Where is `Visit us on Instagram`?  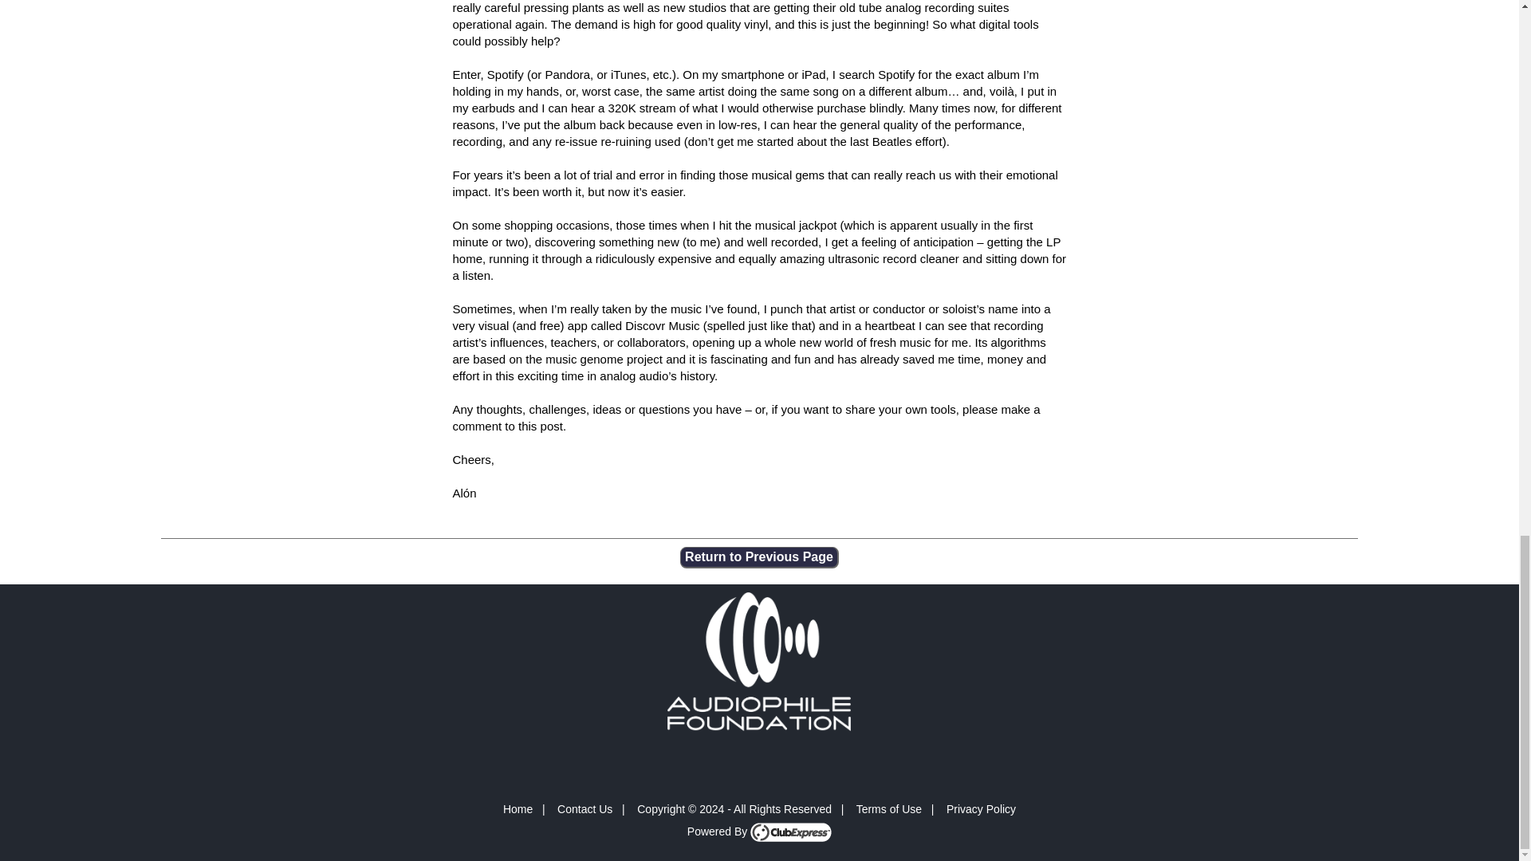
Visit us on Instagram is located at coordinates (746, 759).